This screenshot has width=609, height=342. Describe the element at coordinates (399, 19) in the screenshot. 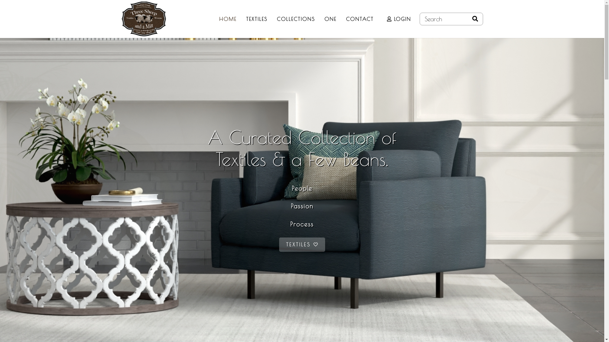

I see `LOGIN` at that location.